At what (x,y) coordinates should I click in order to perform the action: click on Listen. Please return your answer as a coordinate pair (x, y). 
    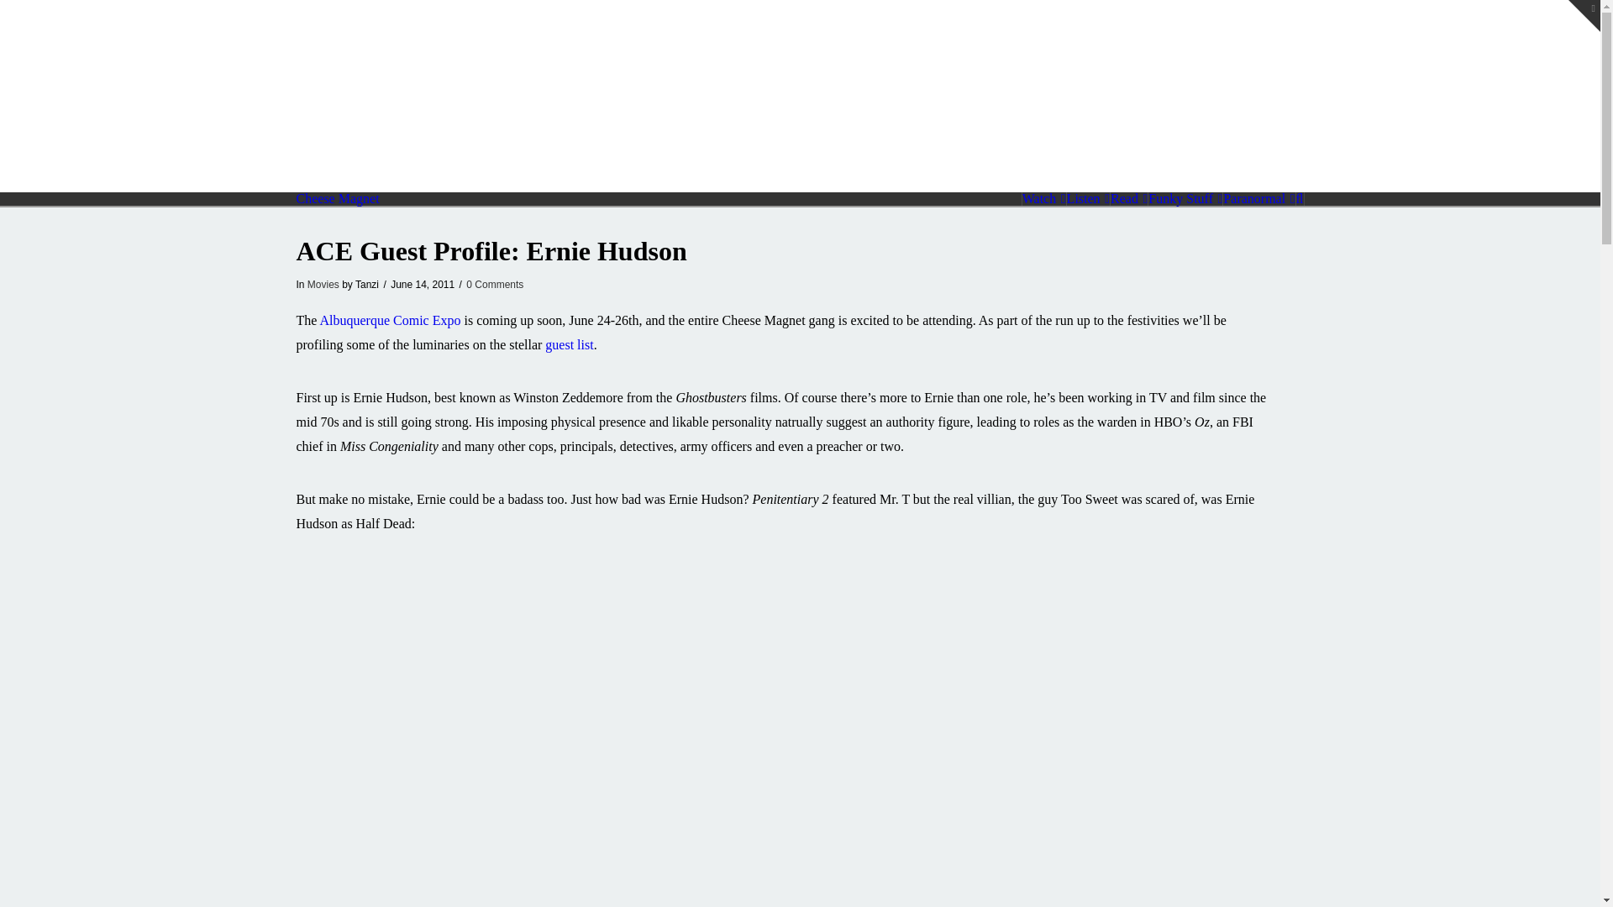
    Looking at the image, I should click on (1089, 198).